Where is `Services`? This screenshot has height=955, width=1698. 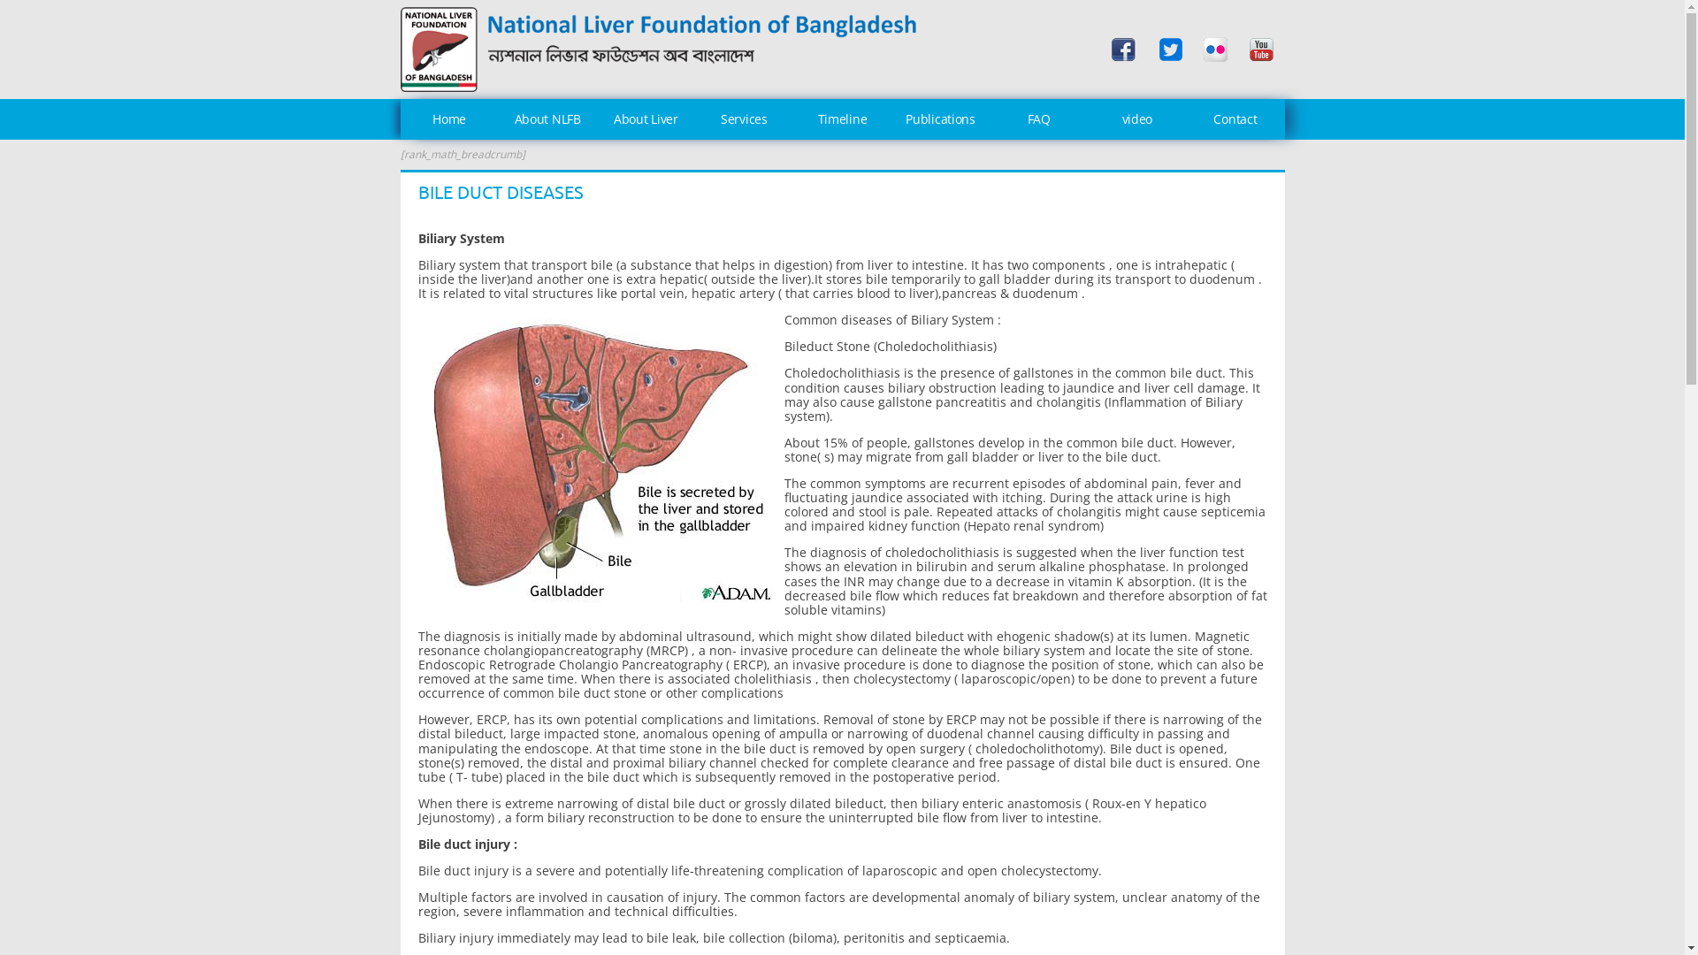
Services is located at coordinates (745, 119).